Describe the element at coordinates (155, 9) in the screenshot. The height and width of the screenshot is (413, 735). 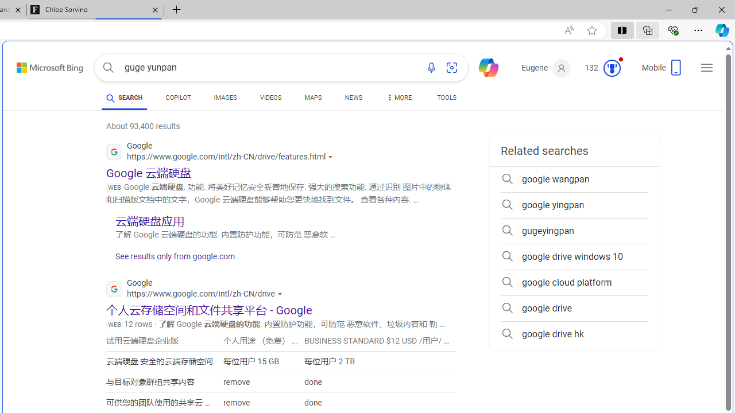
I see `Close tab` at that location.